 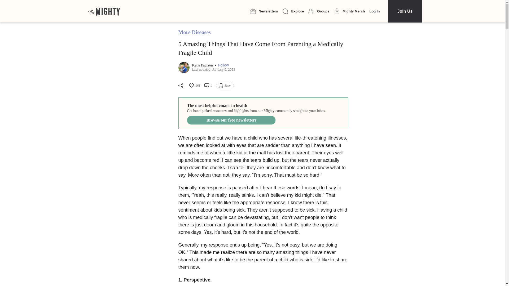 I want to click on Groups, so click(x=319, y=11).